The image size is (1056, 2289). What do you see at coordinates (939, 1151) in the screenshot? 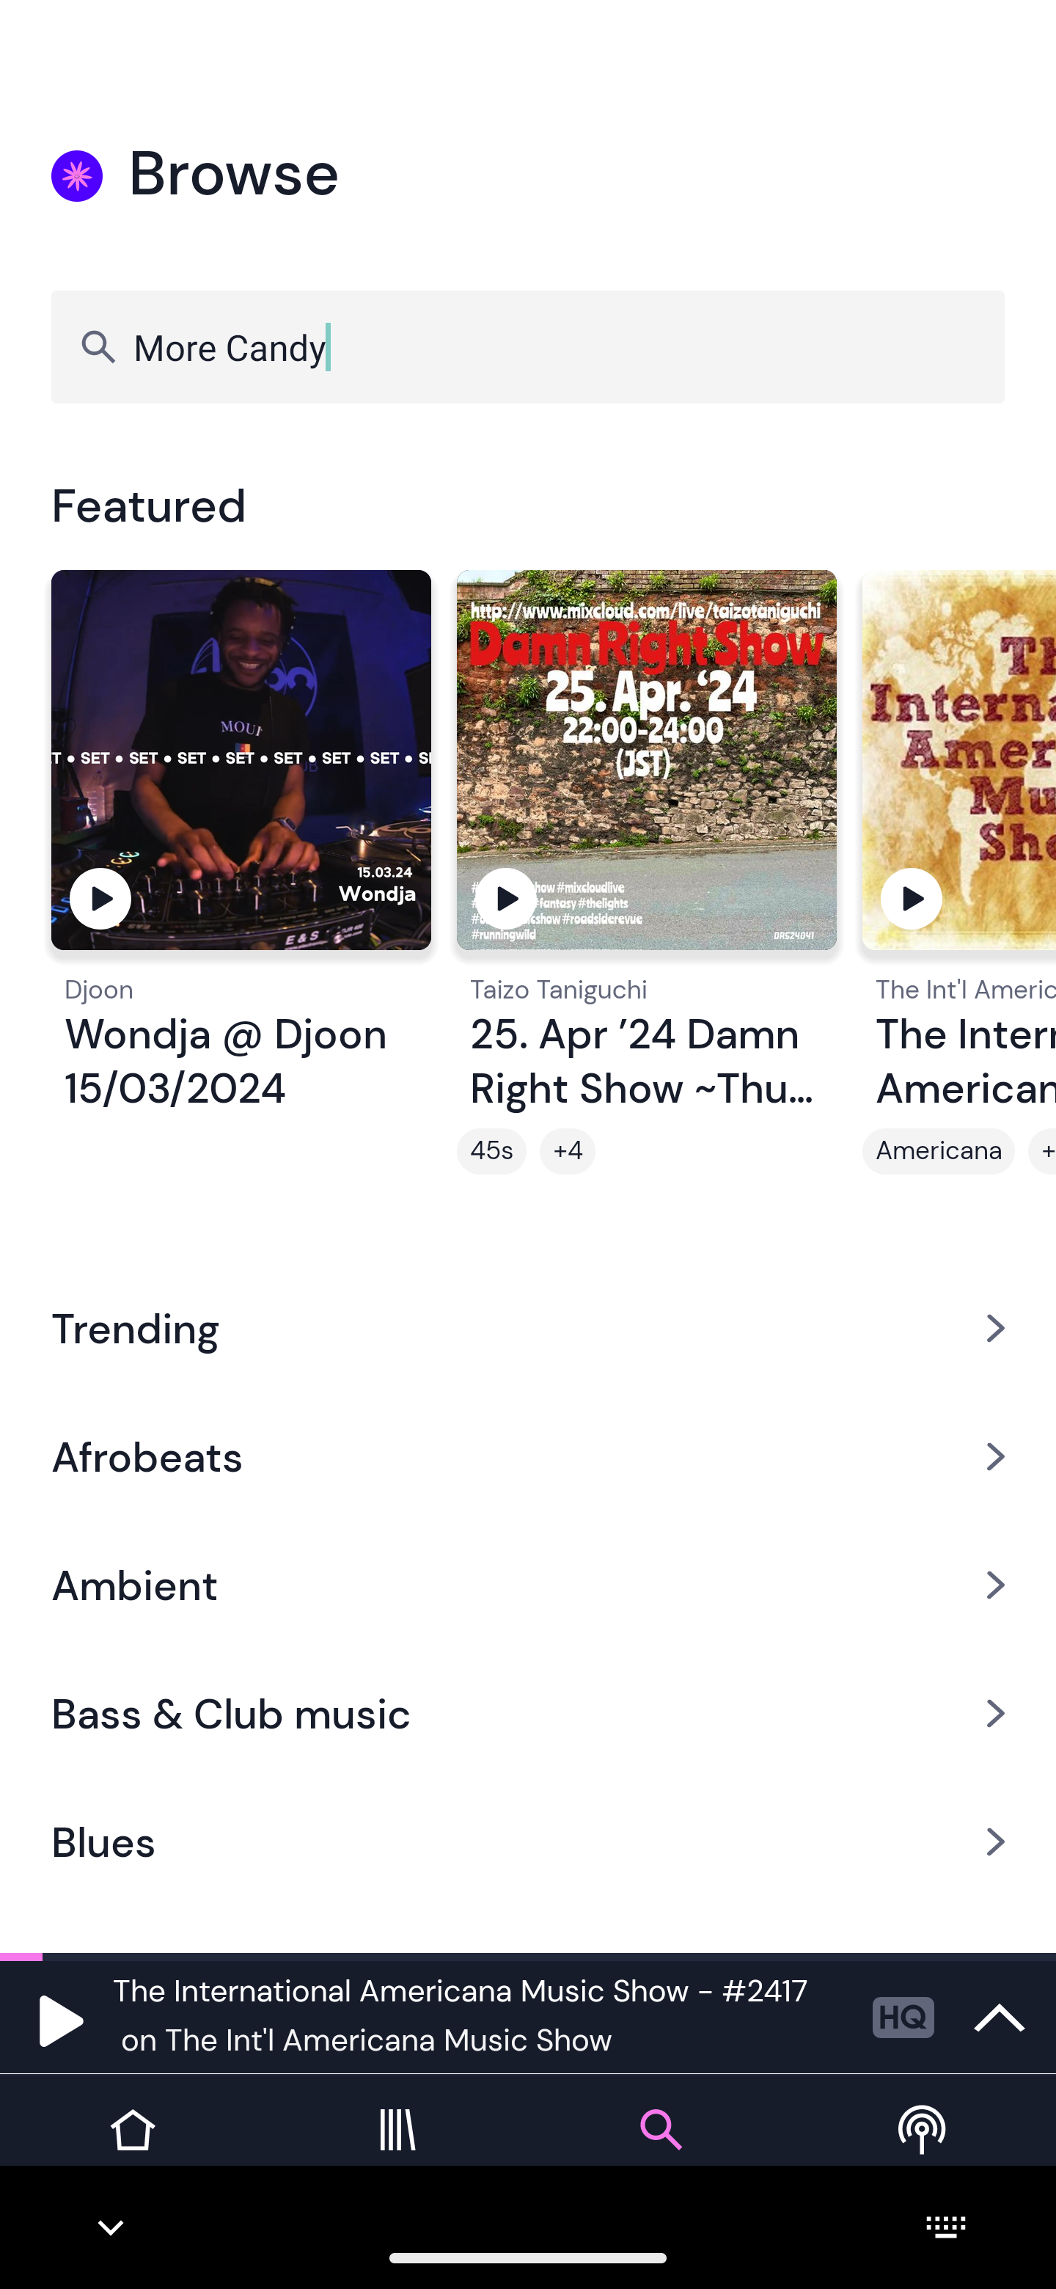
I see `Americana` at bounding box center [939, 1151].